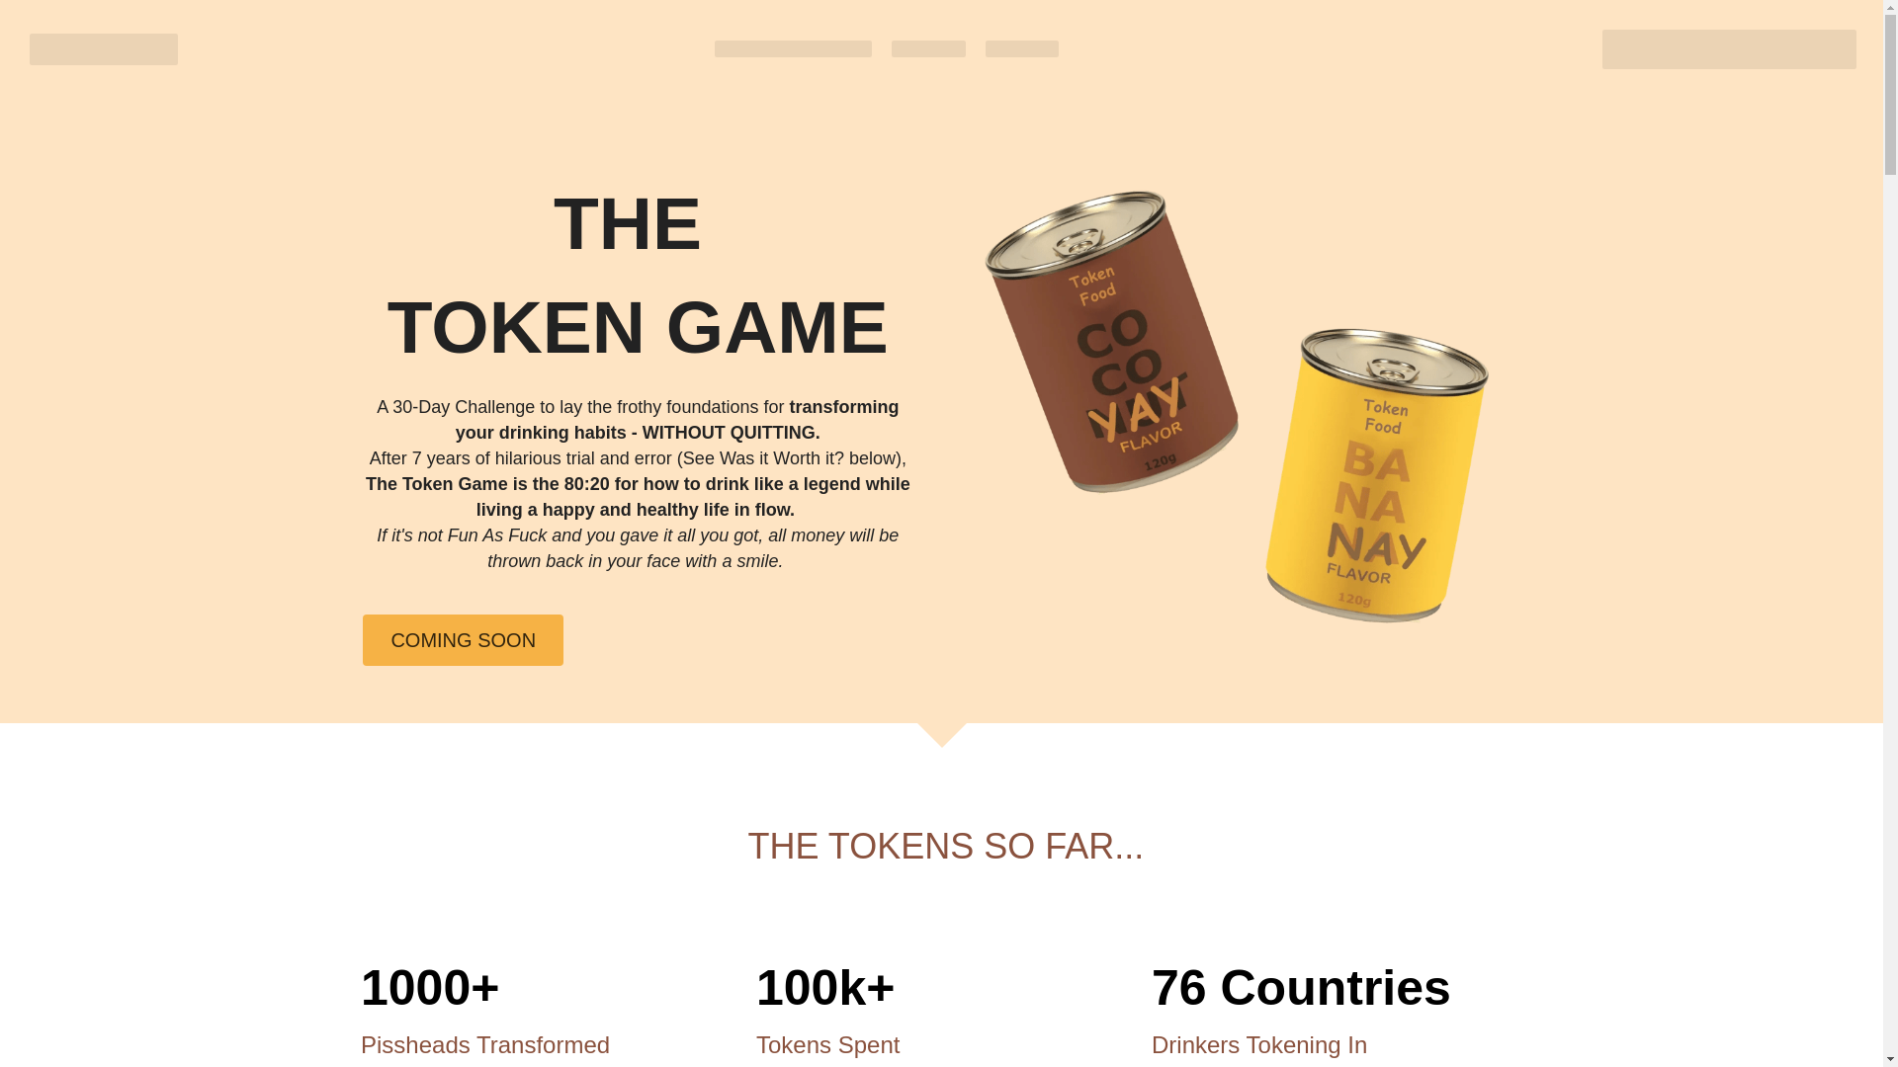 The image size is (1898, 1067). I want to click on QUICKSTART GUIDE, so click(793, 49).